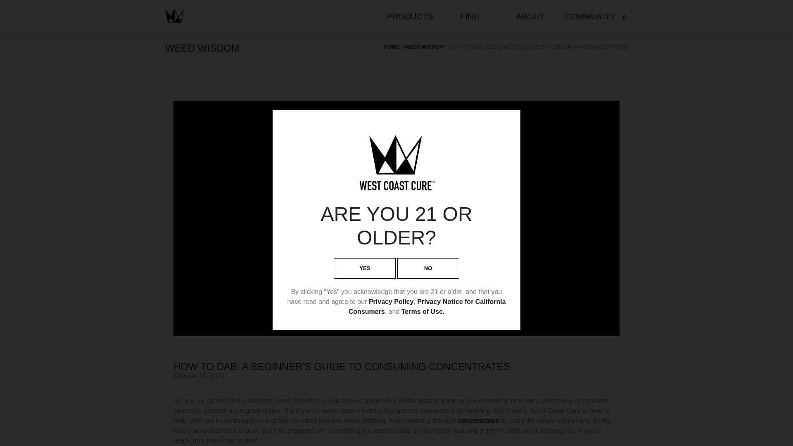 This screenshot has height=446, width=793. What do you see at coordinates (410, 17) in the screenshot?
I see `PRODUCTS` at bounding box center [410, 17].